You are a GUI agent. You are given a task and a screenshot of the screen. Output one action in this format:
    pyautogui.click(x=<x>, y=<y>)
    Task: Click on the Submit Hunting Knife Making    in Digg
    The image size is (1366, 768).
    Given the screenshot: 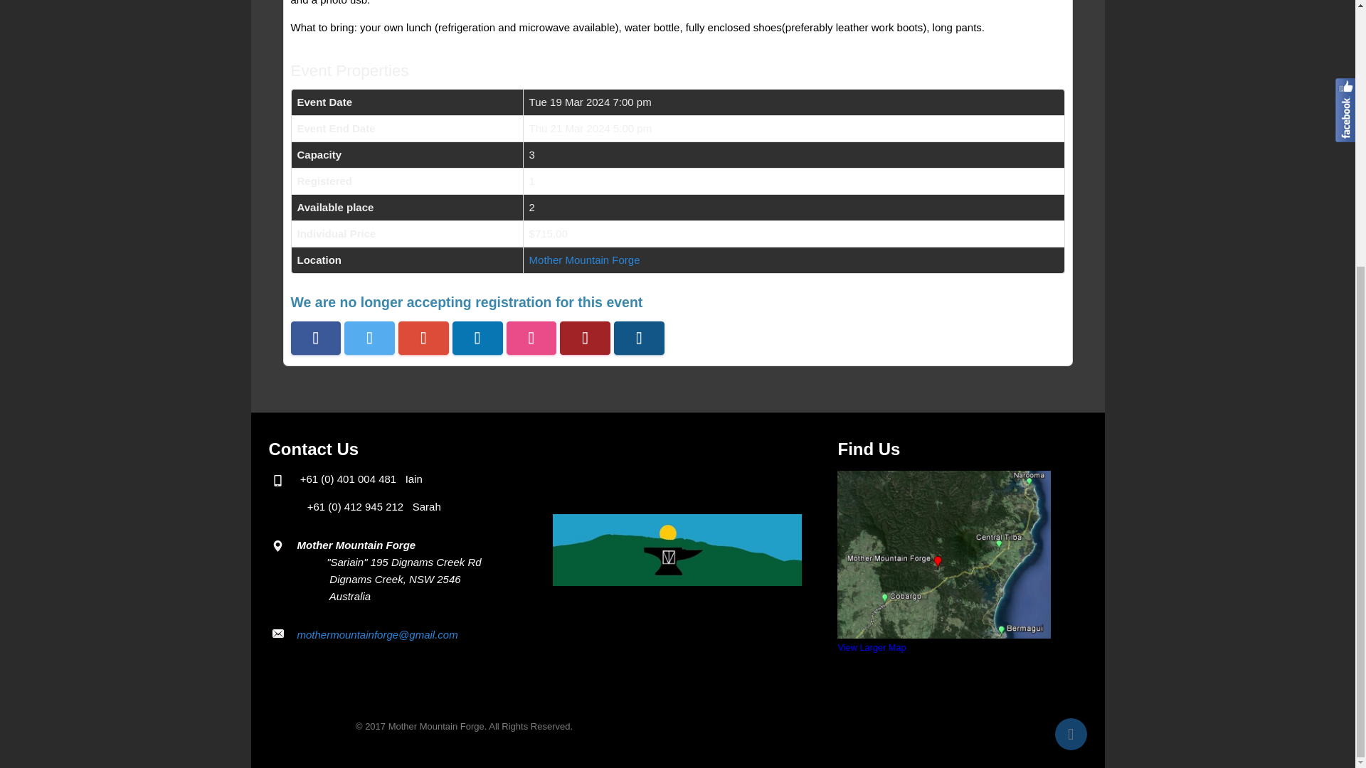 What is the action you would take?
    pyautogui.click(x=585, y=338)
    